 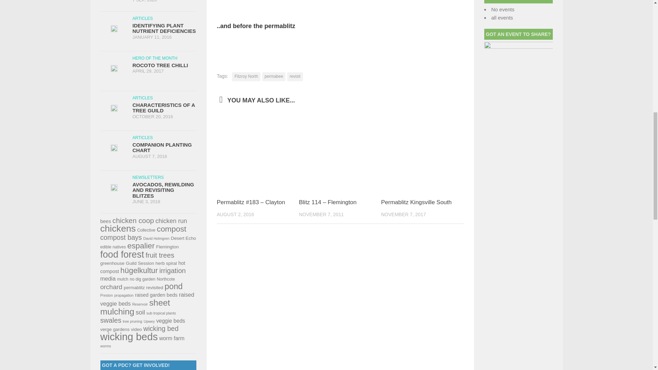 I want to click on Fitzroy North, so click(x=246, y=76).